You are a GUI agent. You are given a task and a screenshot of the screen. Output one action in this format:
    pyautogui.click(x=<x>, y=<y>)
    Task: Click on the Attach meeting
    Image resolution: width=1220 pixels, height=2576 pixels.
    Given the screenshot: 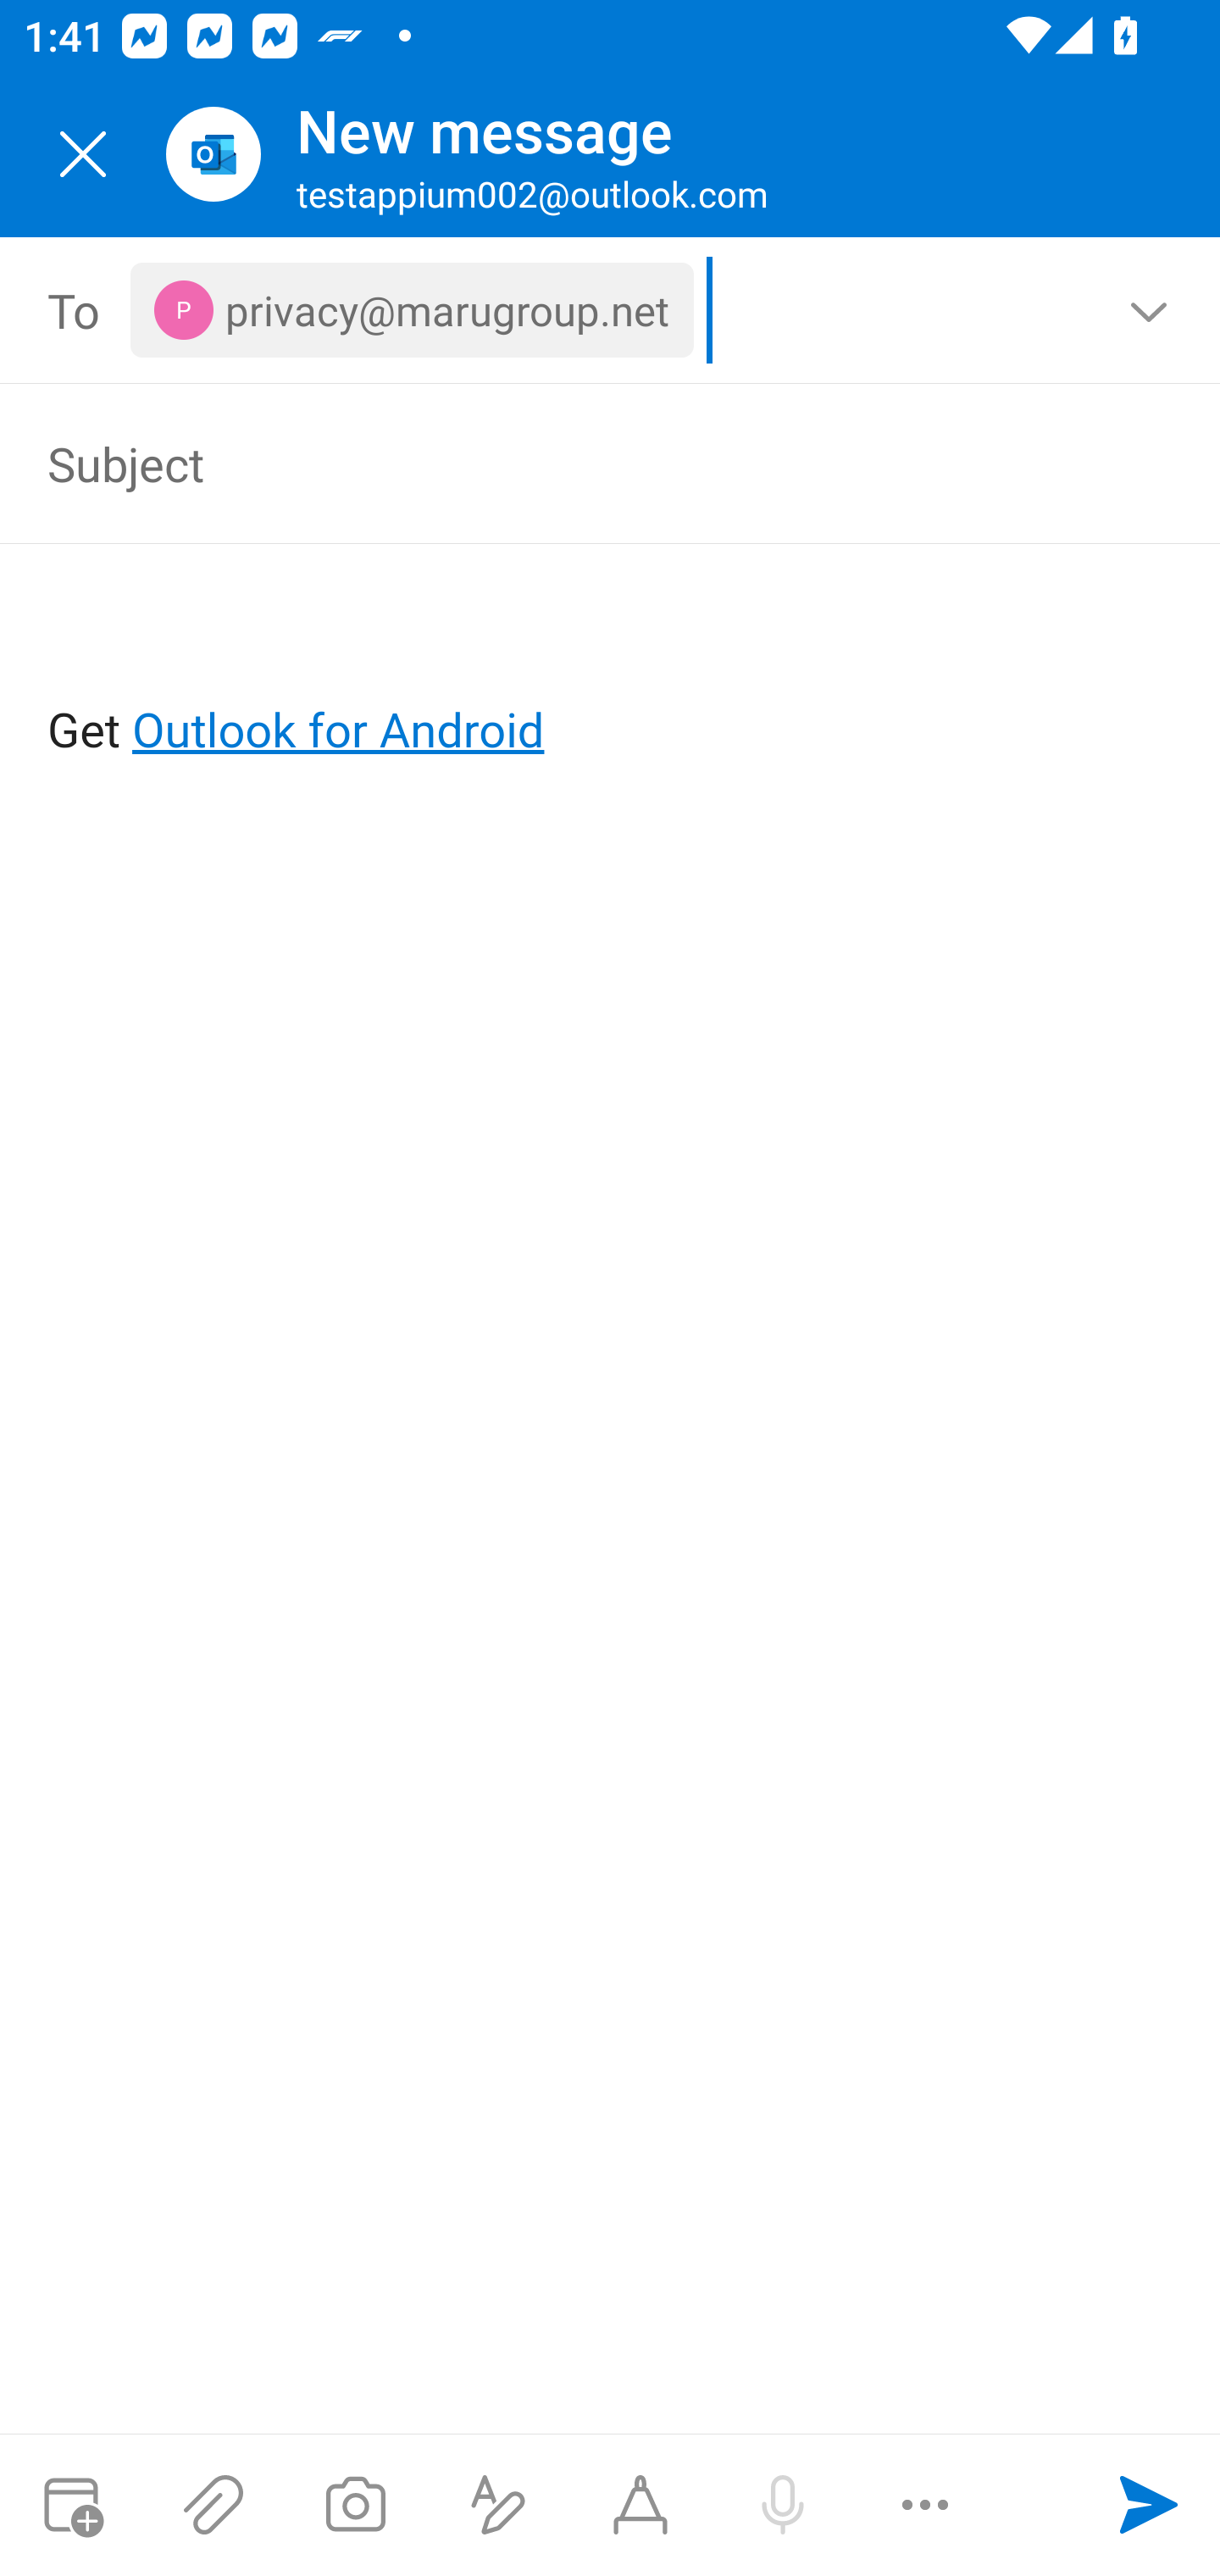 What is the action you would take?
    pyautogui.click(x=71, y=2505)
    